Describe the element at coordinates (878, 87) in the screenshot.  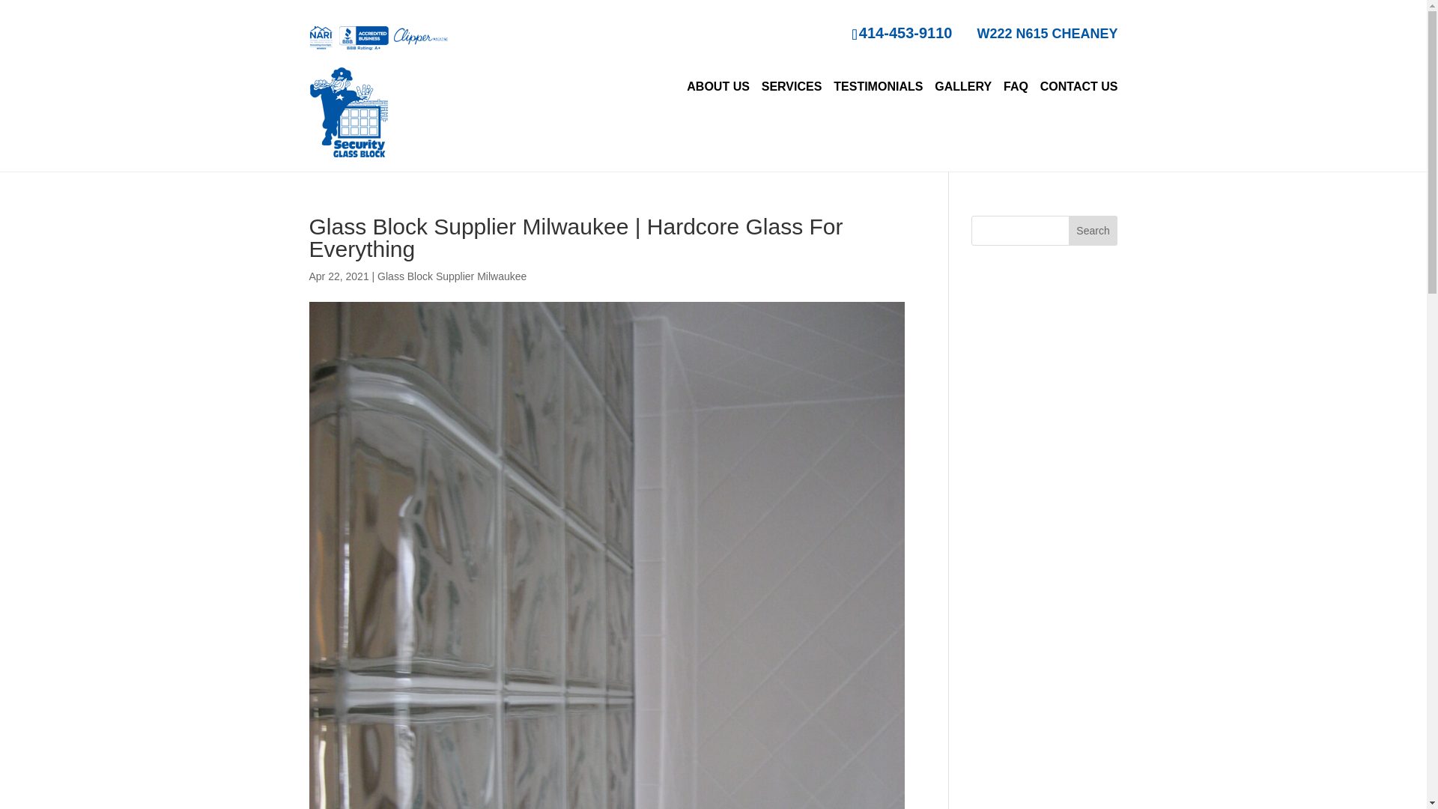
I see `TESTIMONIALS` at that location.